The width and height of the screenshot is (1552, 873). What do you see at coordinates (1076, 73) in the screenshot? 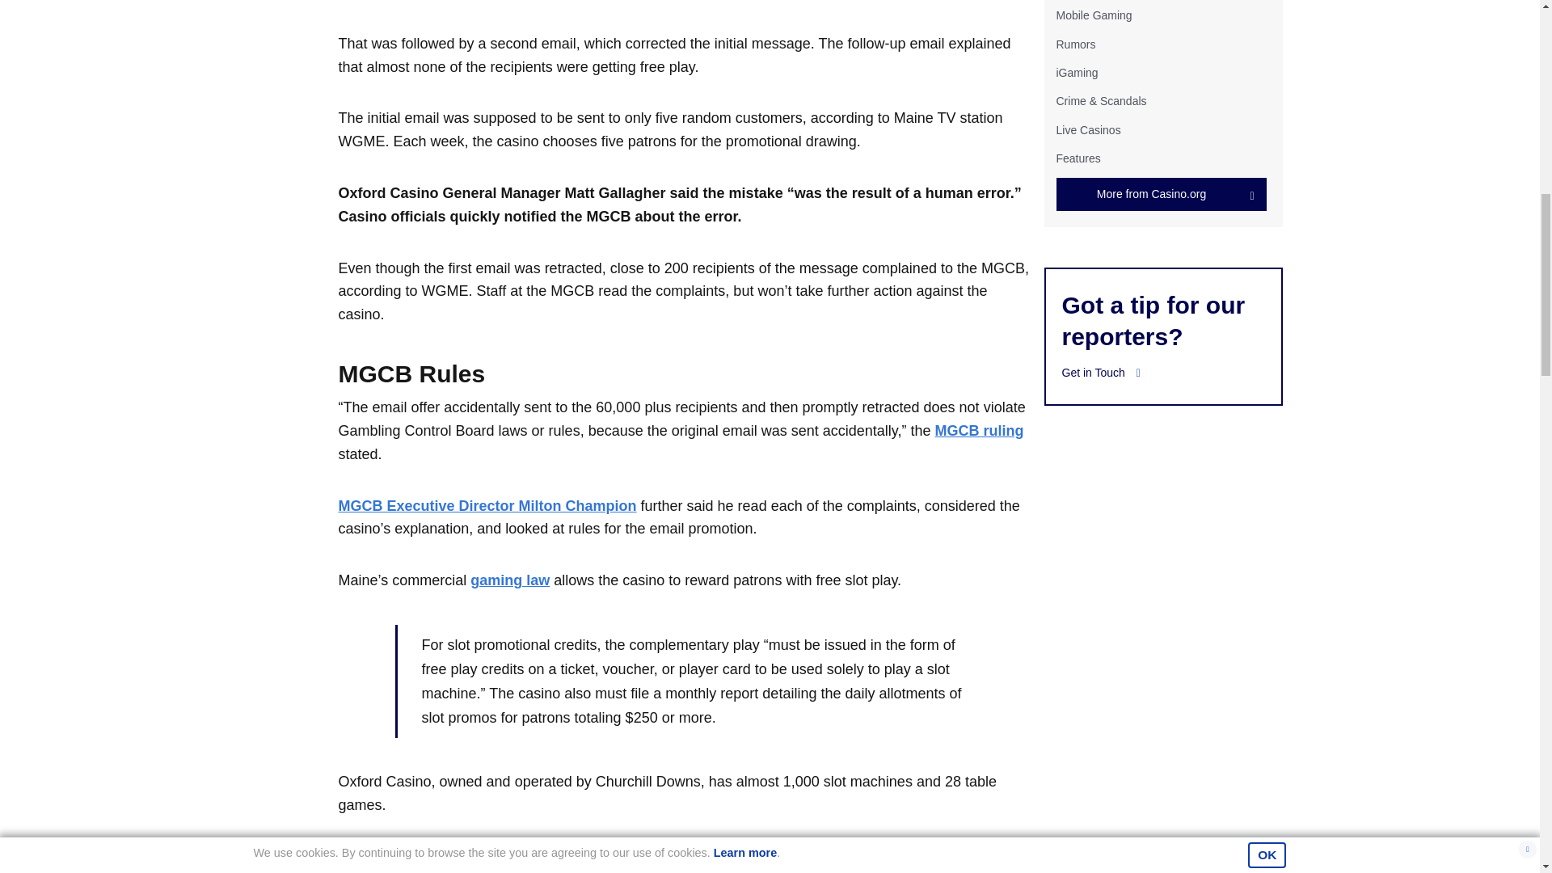
I see `iGaming` at bounding box center [1076, 73].